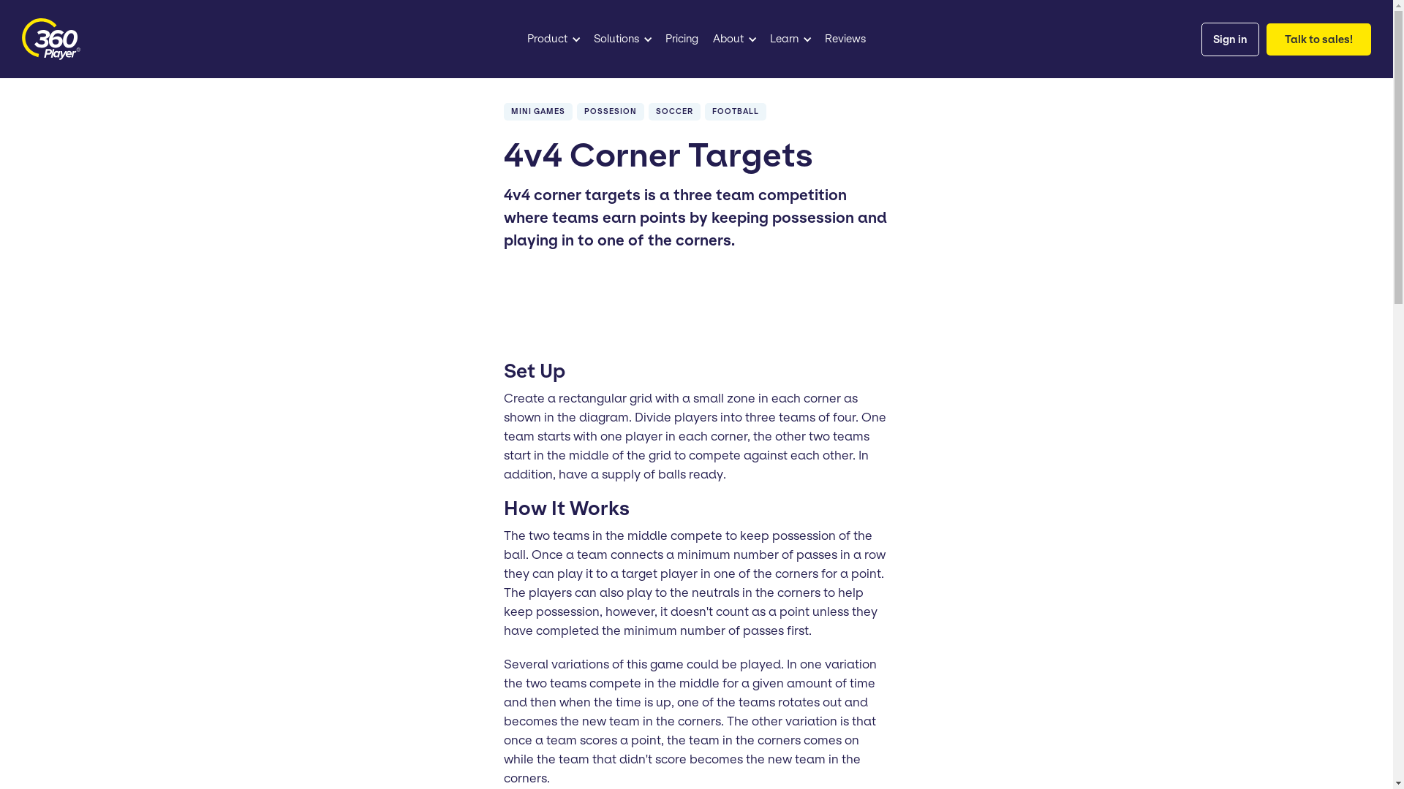  I want to click on Talk to sales!, so click(1319, 39).